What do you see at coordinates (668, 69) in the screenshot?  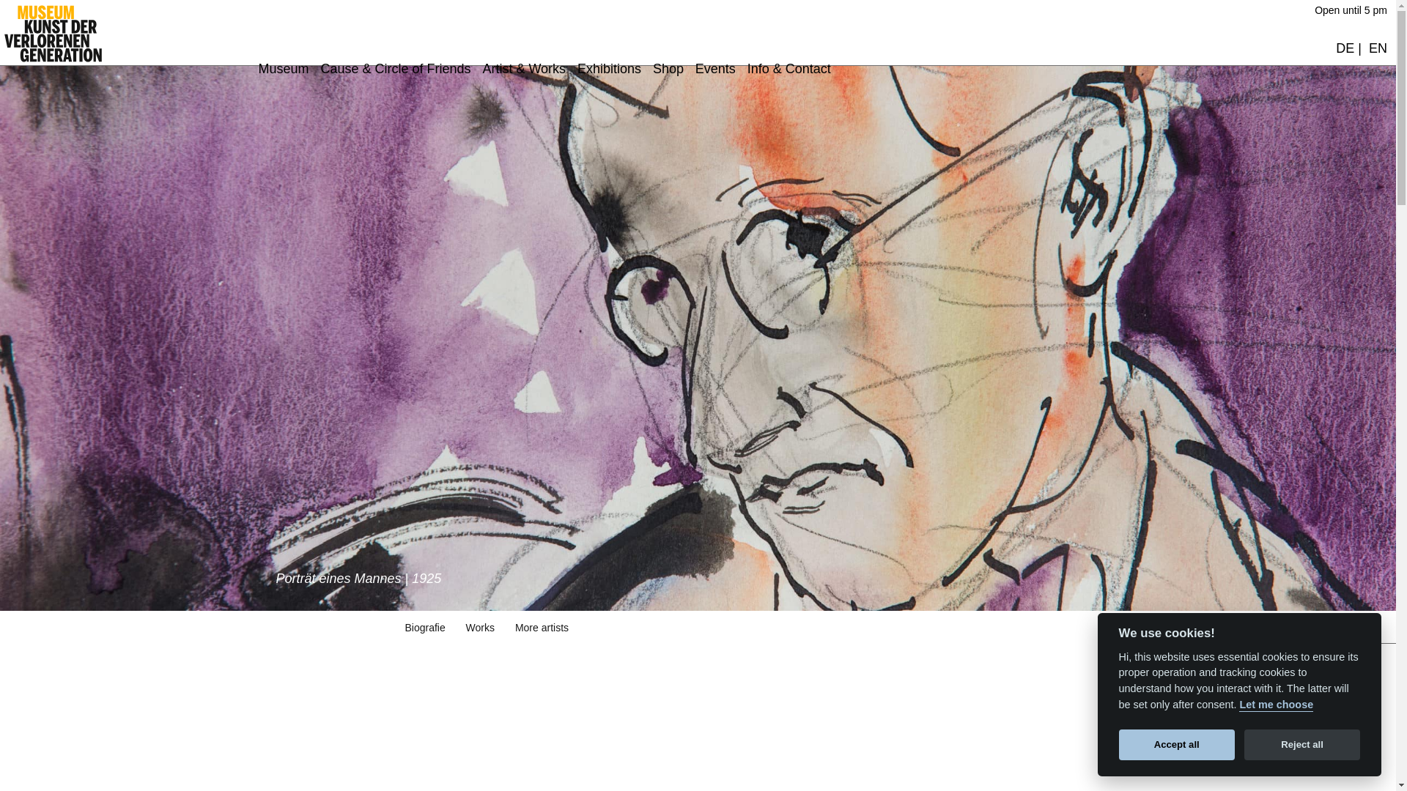 I see `Shop` at bounding box center [668, 69].